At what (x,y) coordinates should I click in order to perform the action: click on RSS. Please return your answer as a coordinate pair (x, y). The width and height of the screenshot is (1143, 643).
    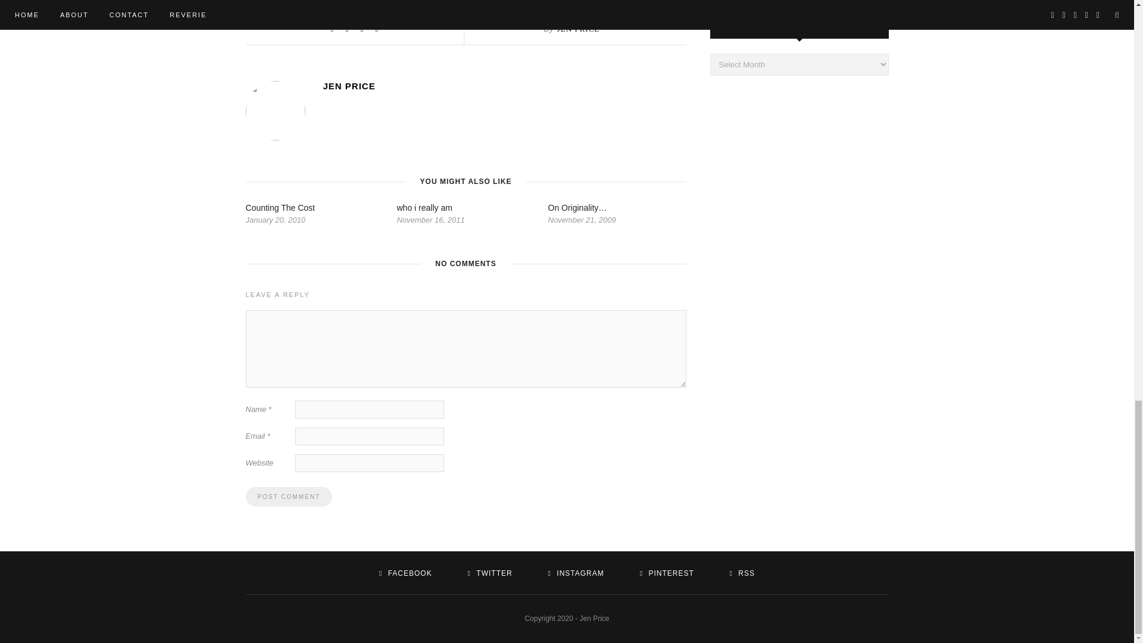
    Looking at the image, I should click on (742, 573).